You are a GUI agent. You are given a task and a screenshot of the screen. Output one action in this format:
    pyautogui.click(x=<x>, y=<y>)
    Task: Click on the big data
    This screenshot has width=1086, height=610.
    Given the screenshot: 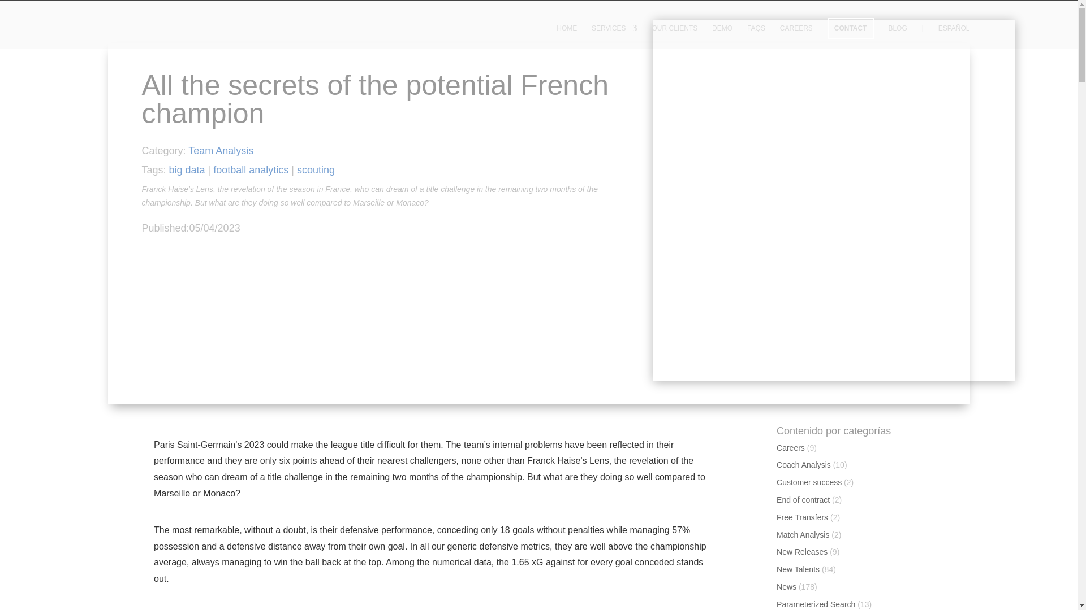 What is the action you would take?
    pyautogui.click(x=187, y=169)
    